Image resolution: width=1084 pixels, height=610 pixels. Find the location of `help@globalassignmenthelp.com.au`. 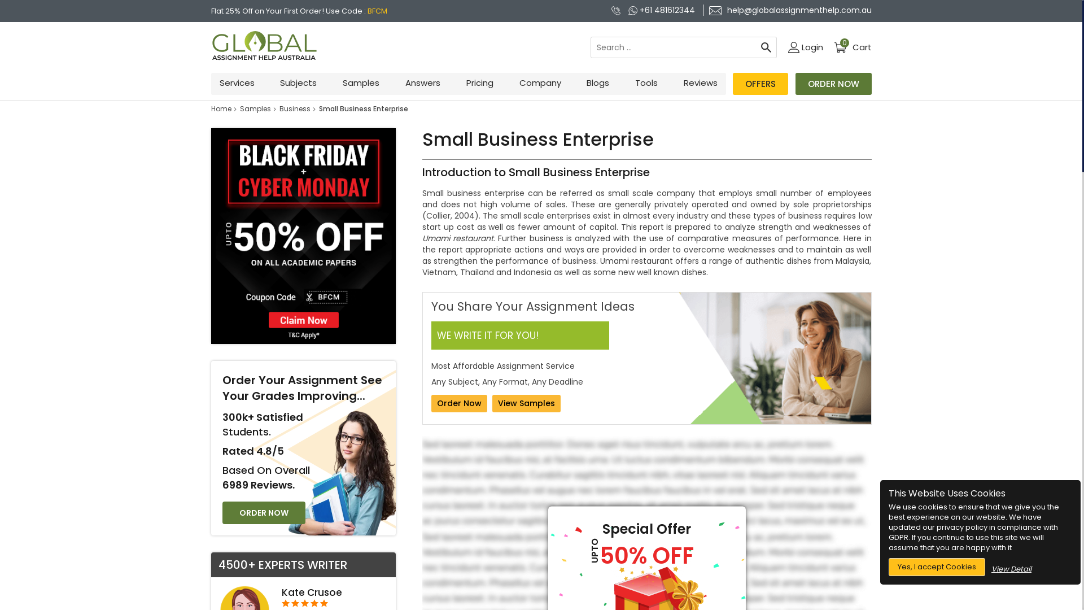

help@globalassignmenthelp.com.au is located at coordinates (787, 10).